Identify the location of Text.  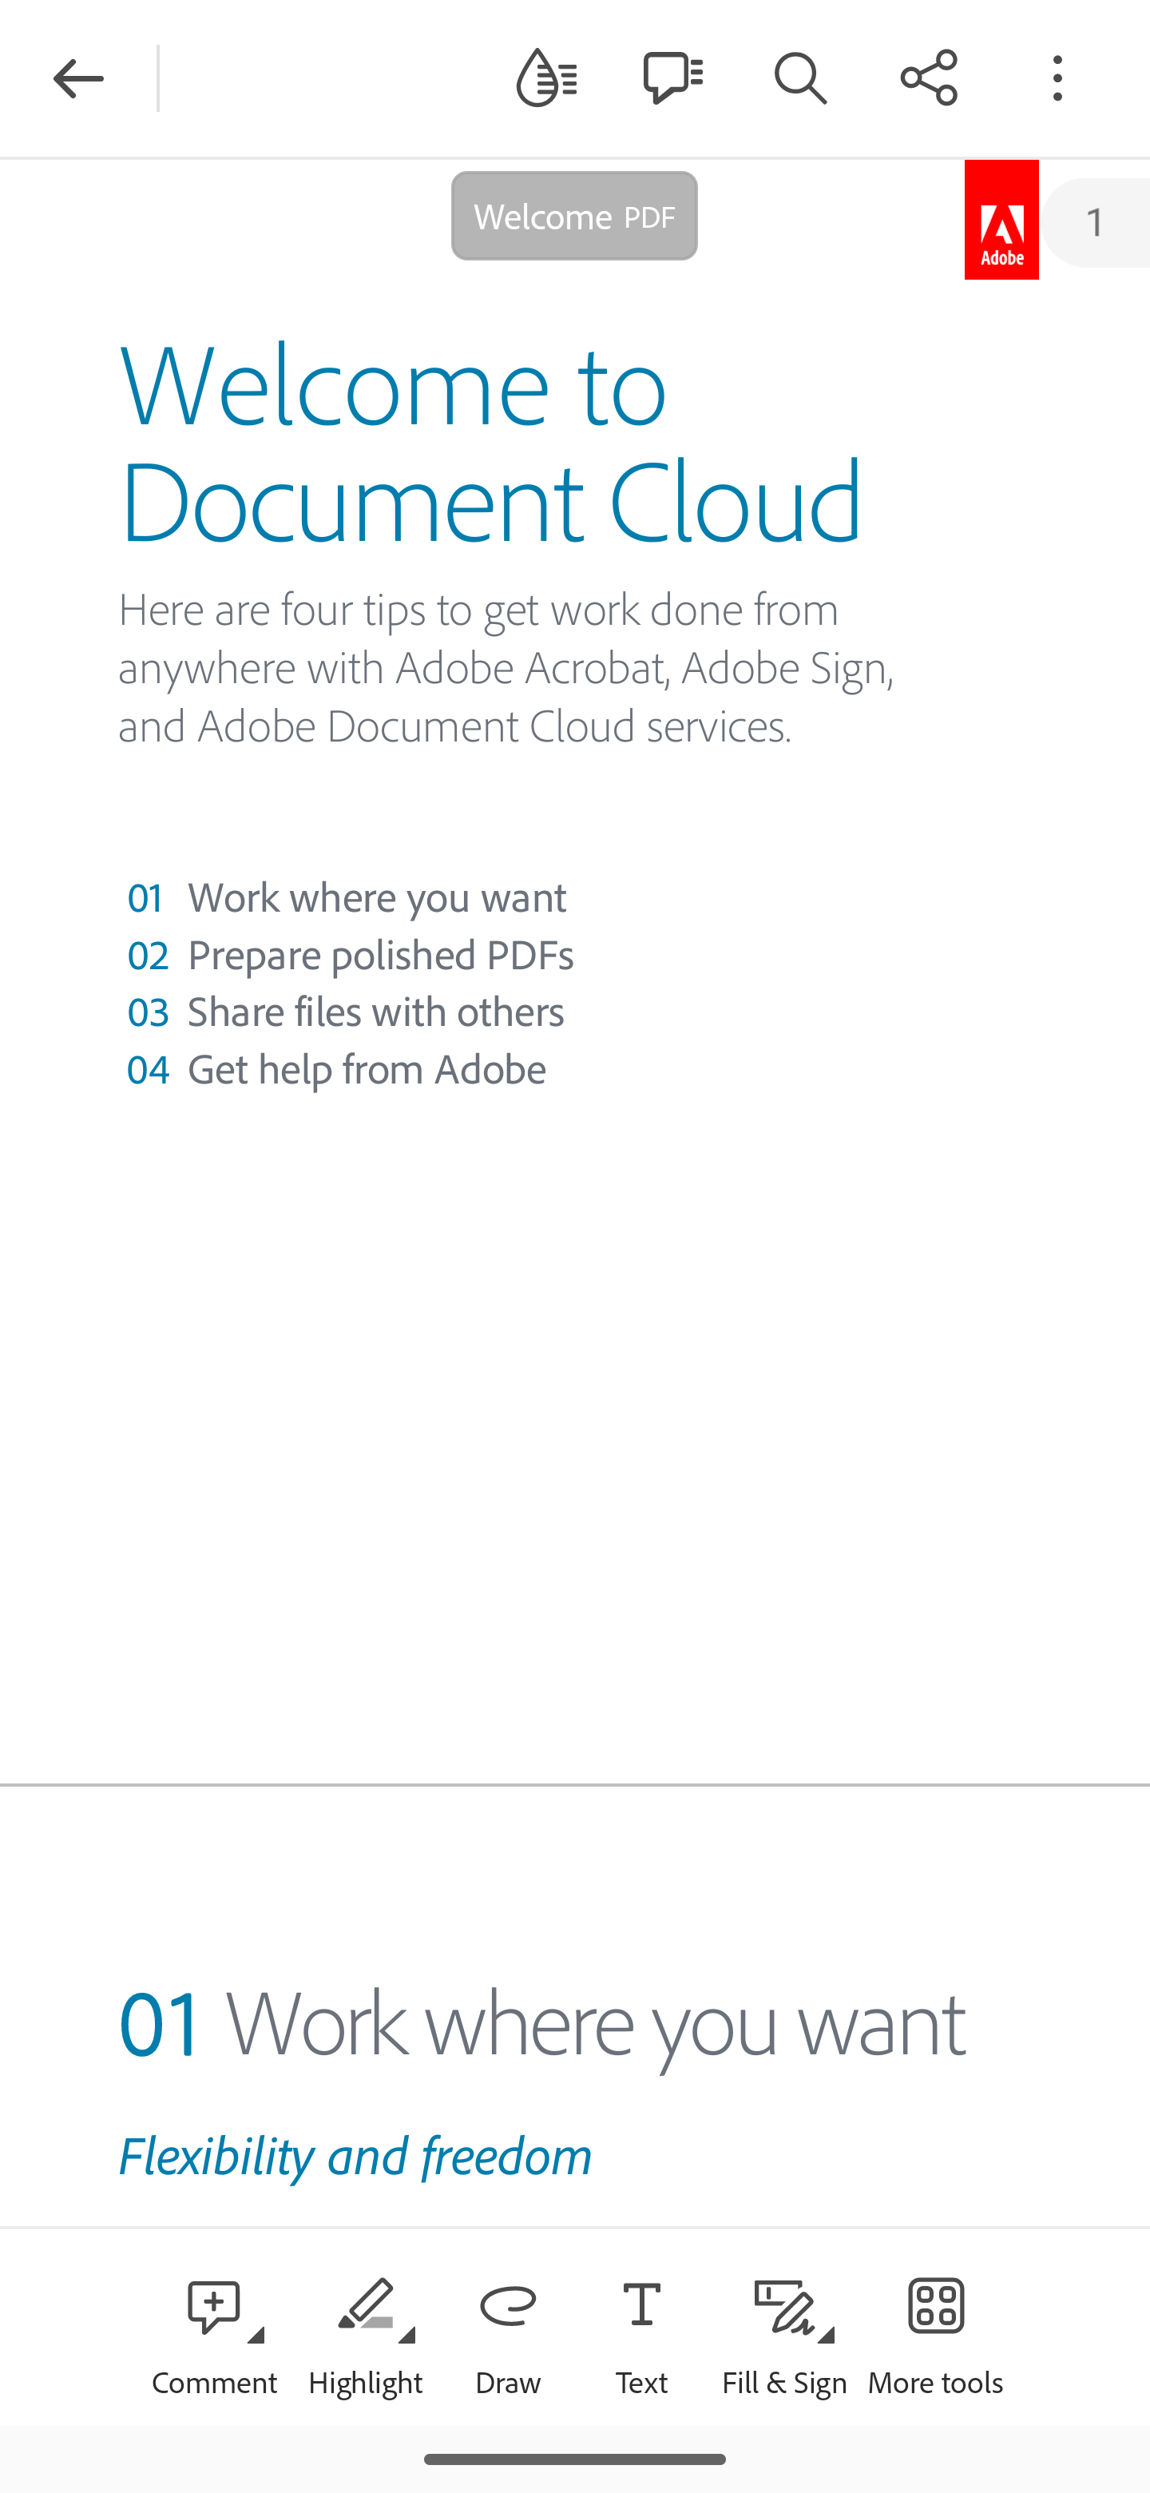
(642, 2327).